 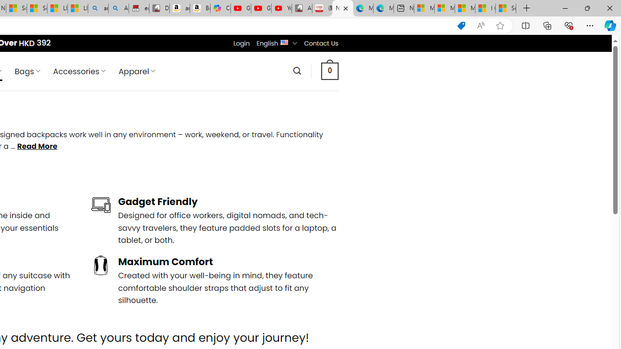 I want to click on Copilot, so click(x=220, y=9).